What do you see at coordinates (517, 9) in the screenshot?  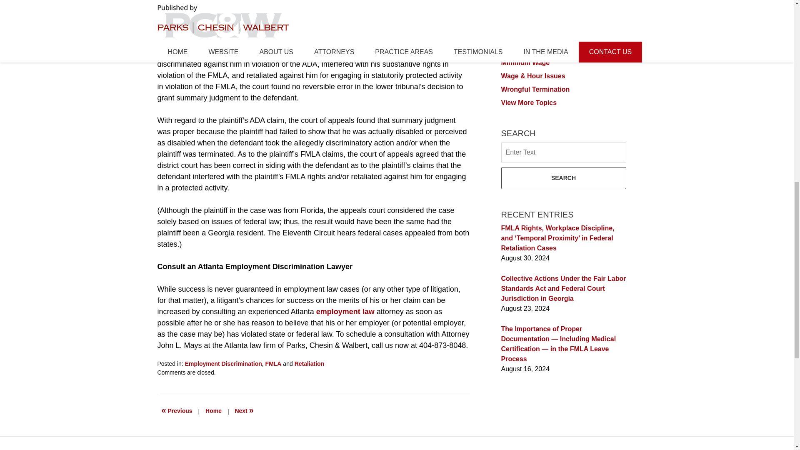 I see `Retaliation` at bounding box center [517, 9].